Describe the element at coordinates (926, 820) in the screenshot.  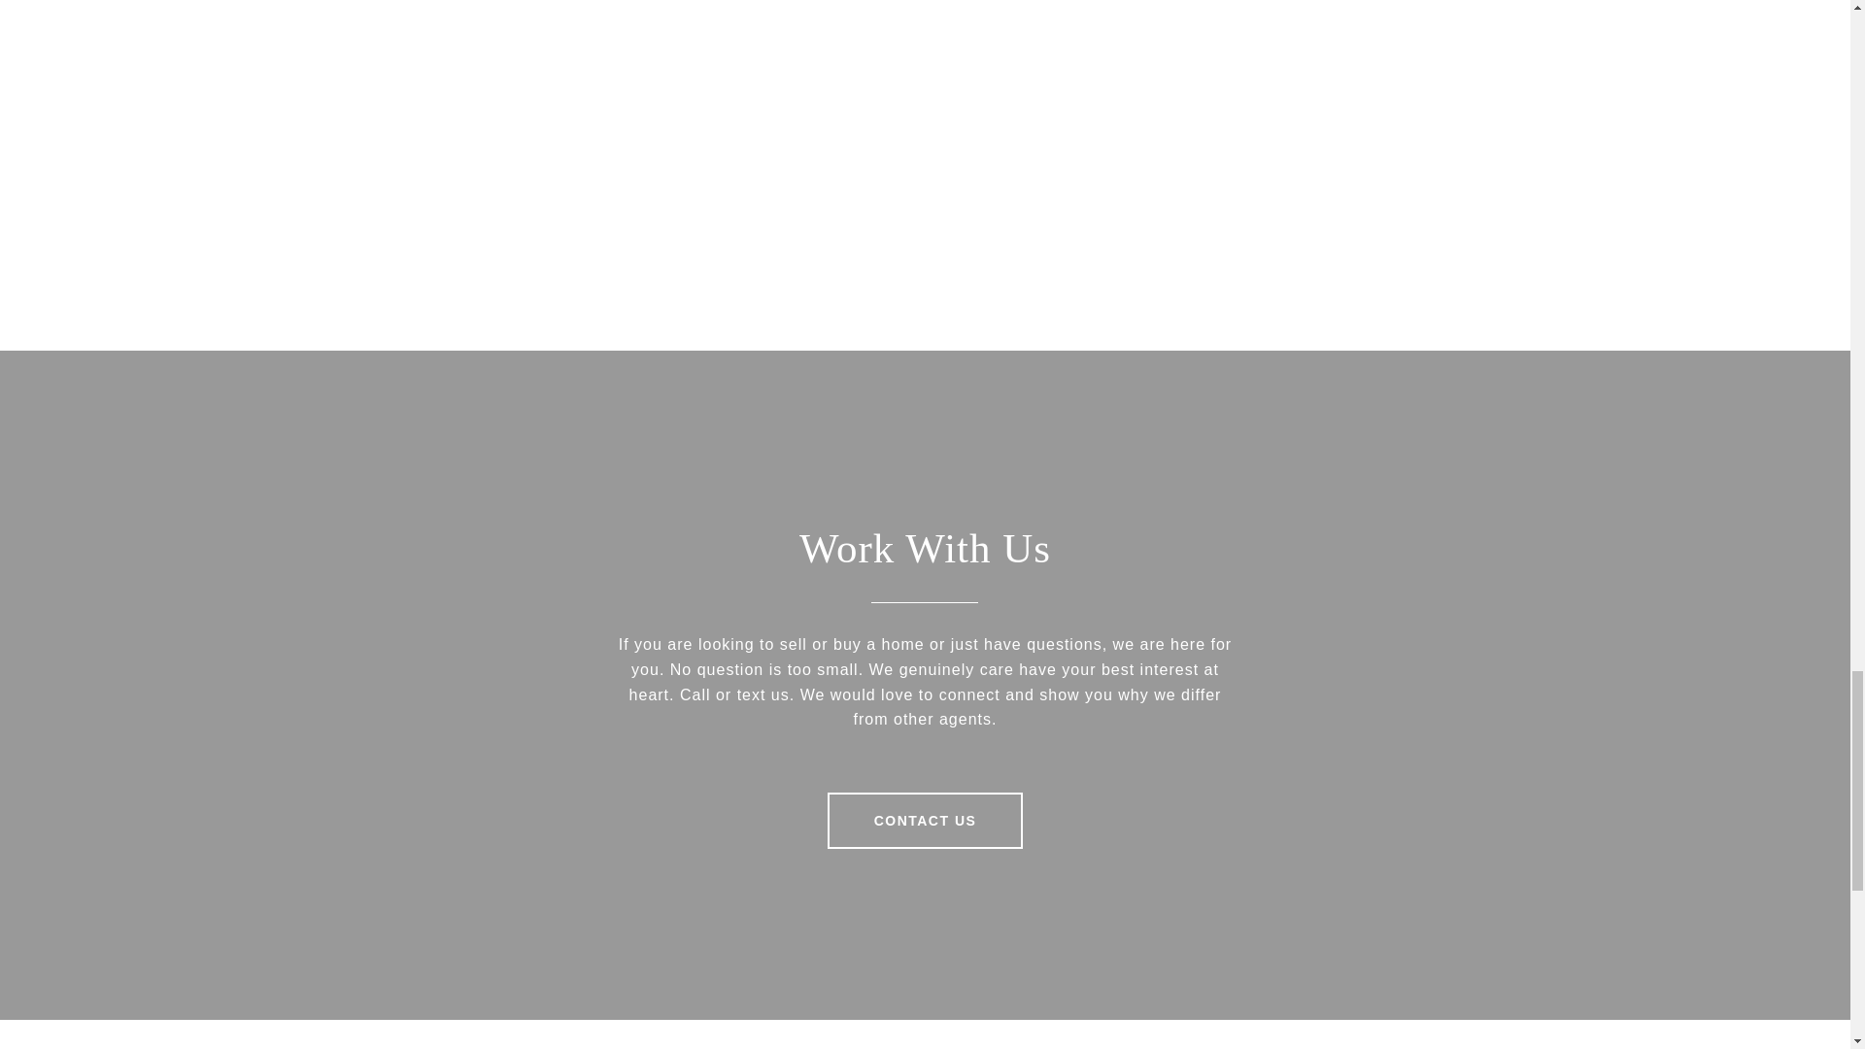
I see `CONTACT US` at that location.